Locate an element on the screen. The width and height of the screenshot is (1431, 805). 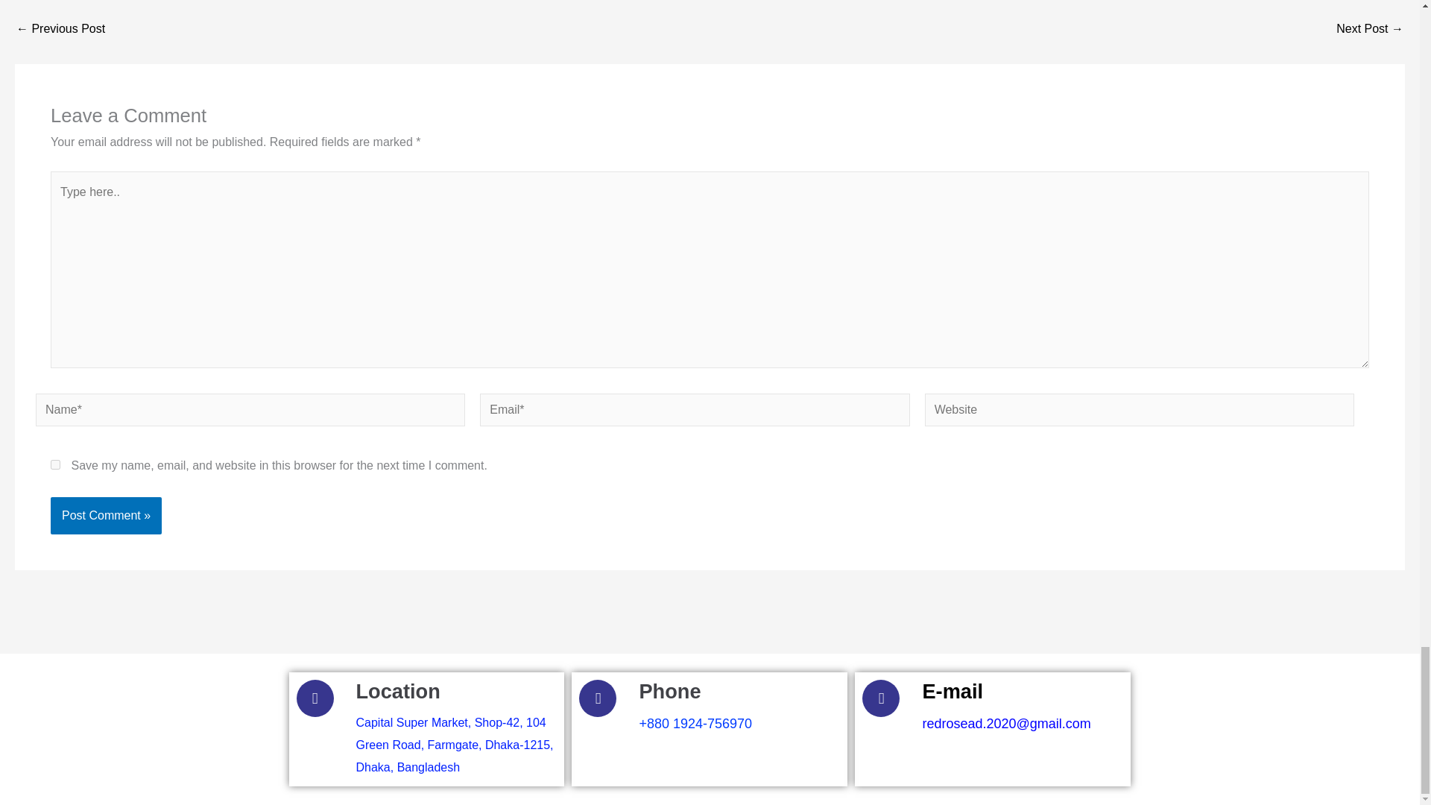
Best Acrylic letter indoor signage in Bangladesh is located at coordinates (1370, 29).